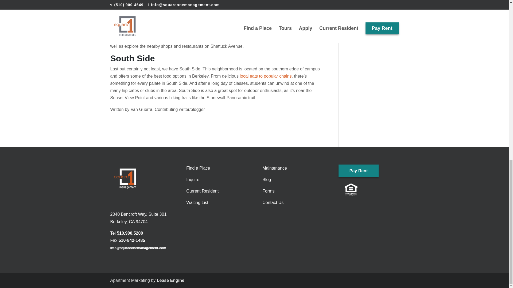  What do you see at coordinates (266, 76) in the screenshot?
I see `local eats to popular chains` at bounding box center [266, 76].